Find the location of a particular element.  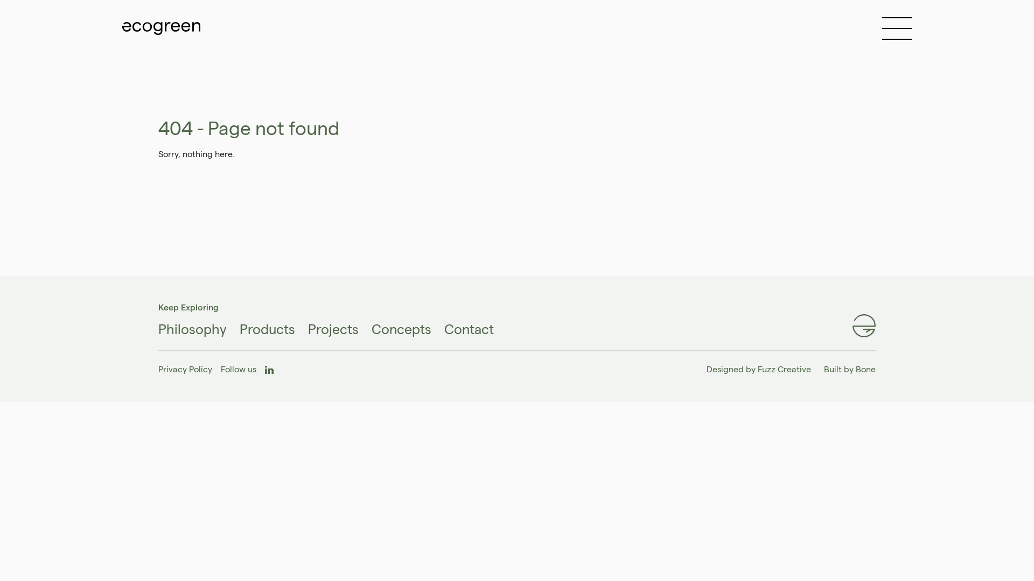

Built by Bone is located at coordinates (850, 370).